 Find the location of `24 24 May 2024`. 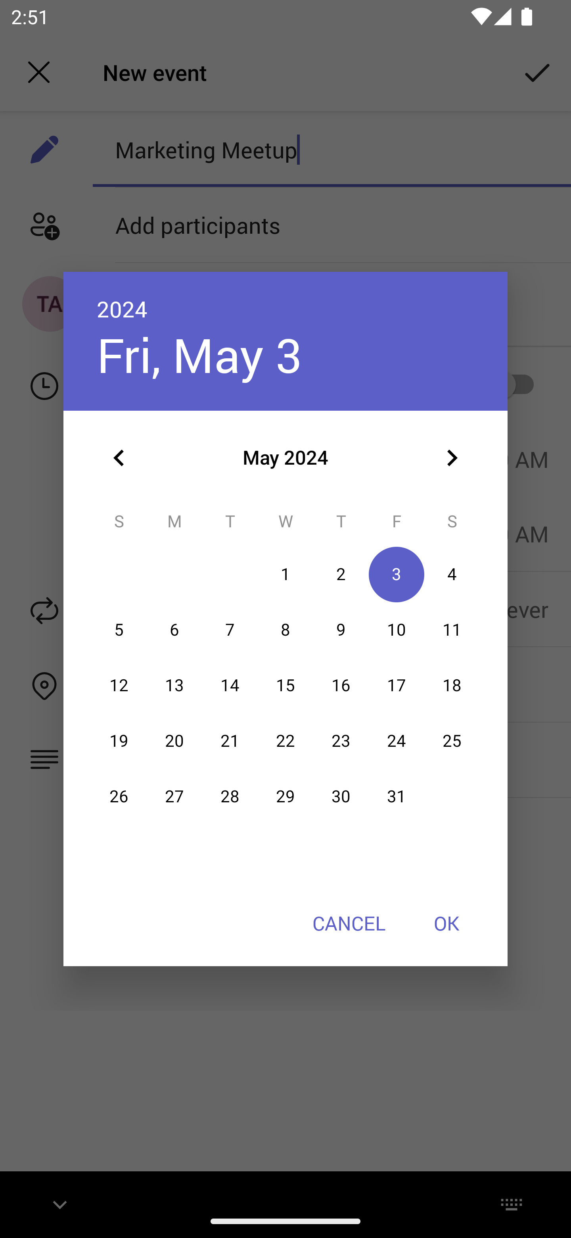

24 24 May 2024 is located at coordinates (397, 741).